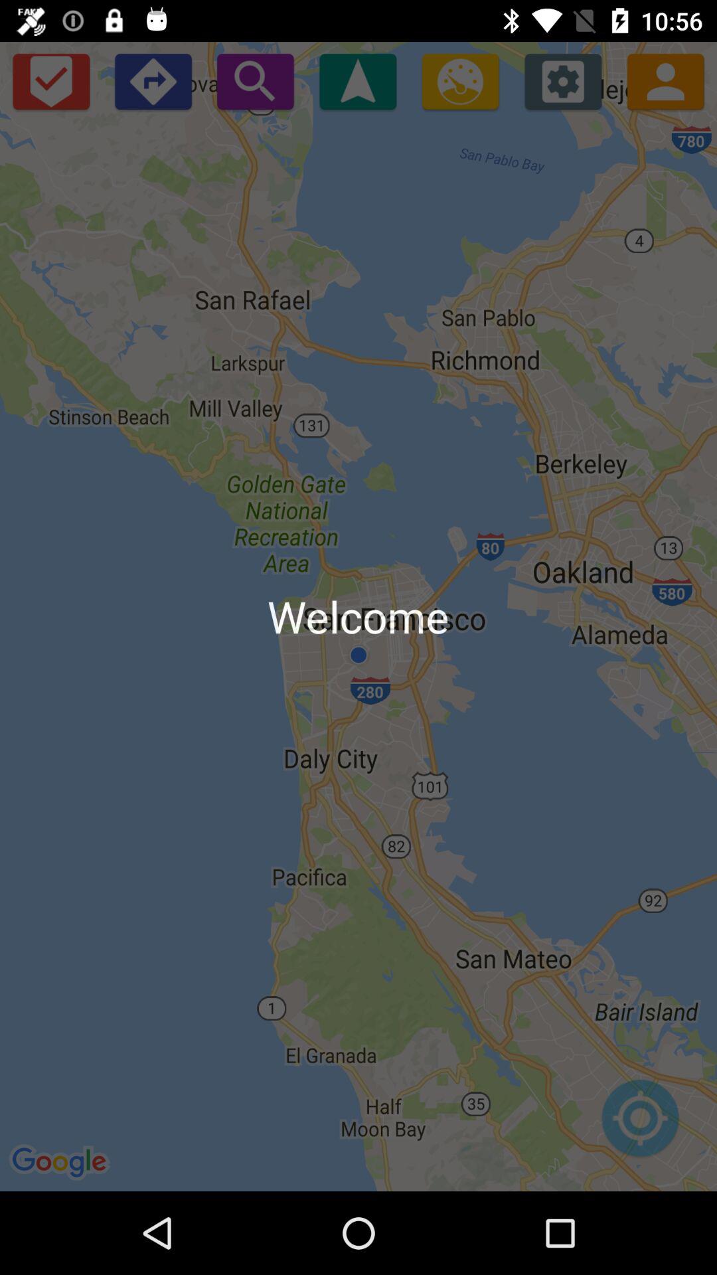  What do you see at coordinates (358, 81) in the screenshot?
I see `navigate` at bounding box center [358, 81].